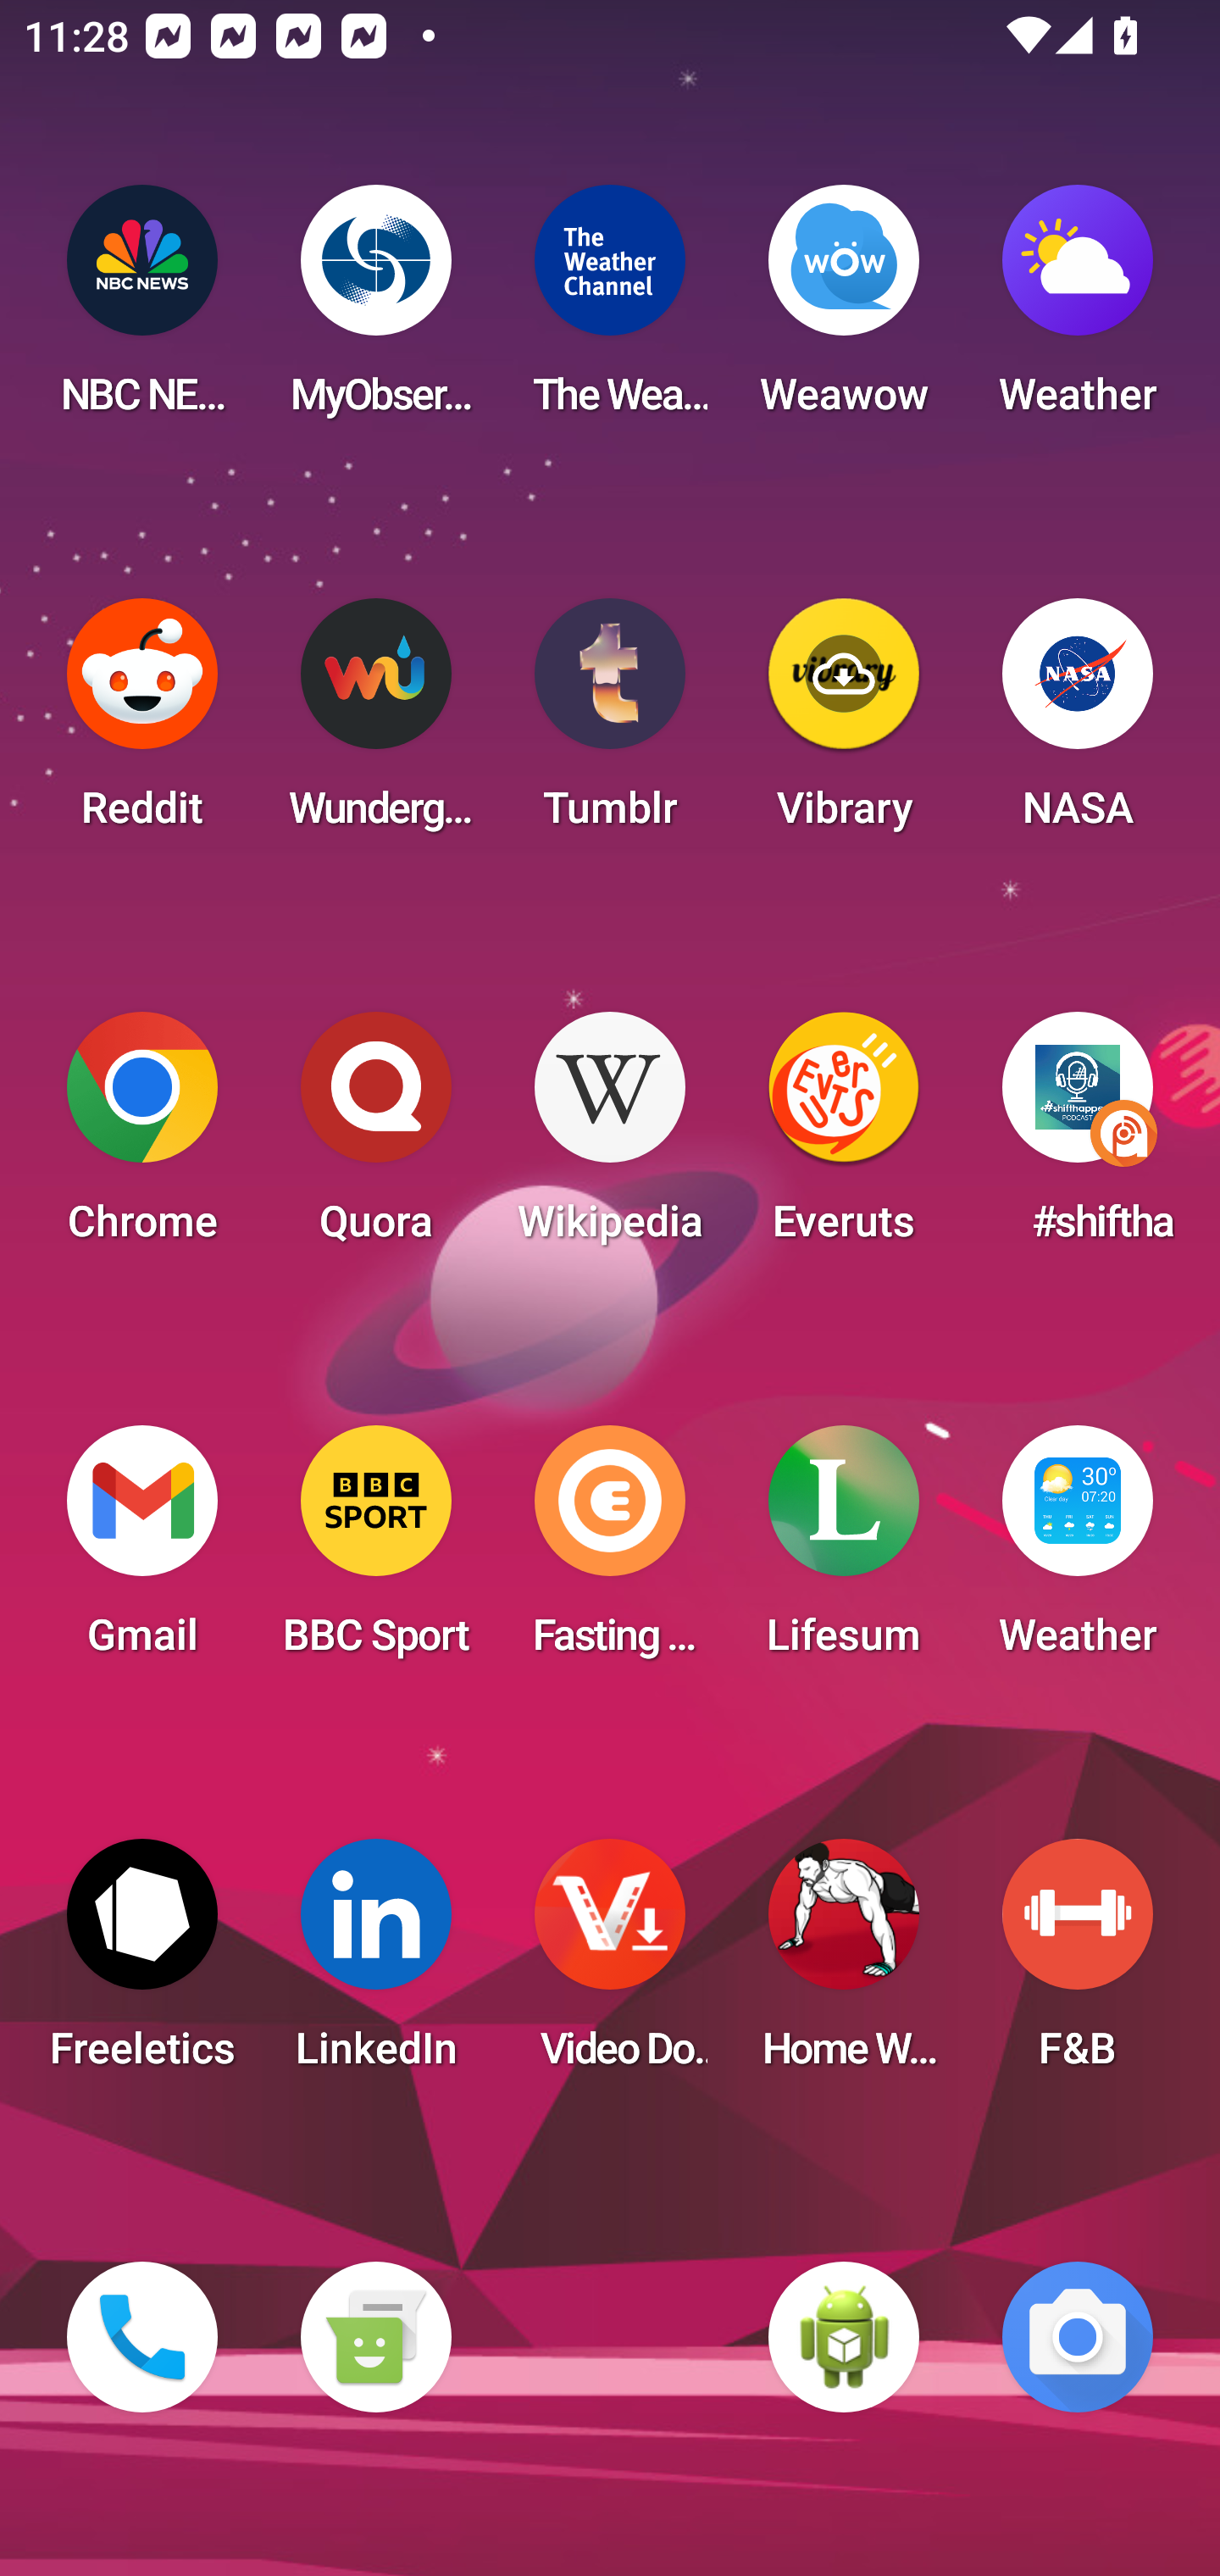 This screenshot has width=1220, height=2576. What do you see at coordinates (1078, 310) in the screenshot?
I see `Weather` at bounding box center [1078, 310].